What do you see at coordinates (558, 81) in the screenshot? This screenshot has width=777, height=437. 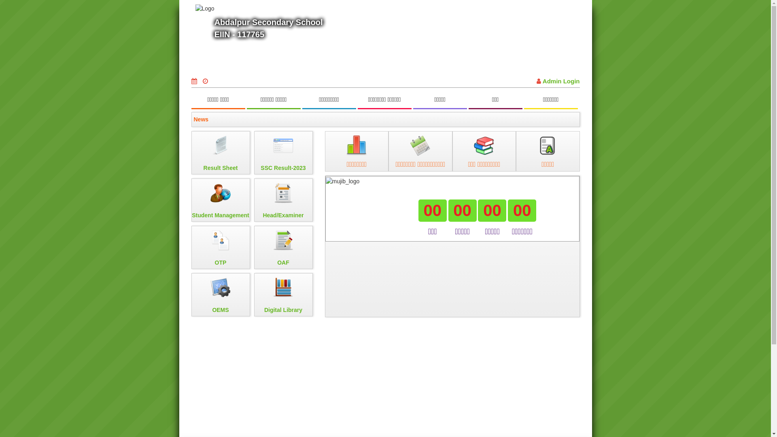 I see `Admin Login` at bounding box center [558, 81].